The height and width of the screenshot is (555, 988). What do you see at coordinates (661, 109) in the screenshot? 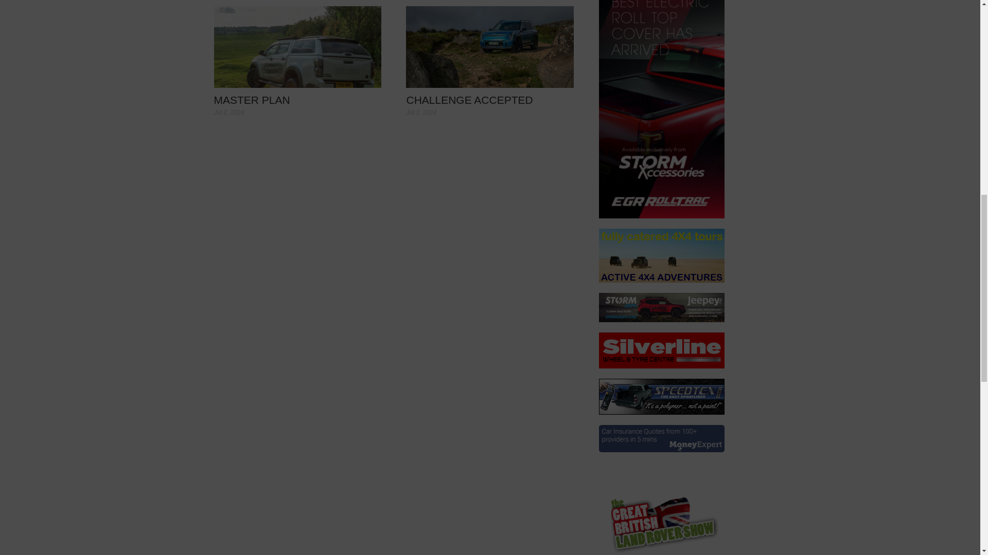
I see `Storm Xcessories` at bounding box center [661, 109].